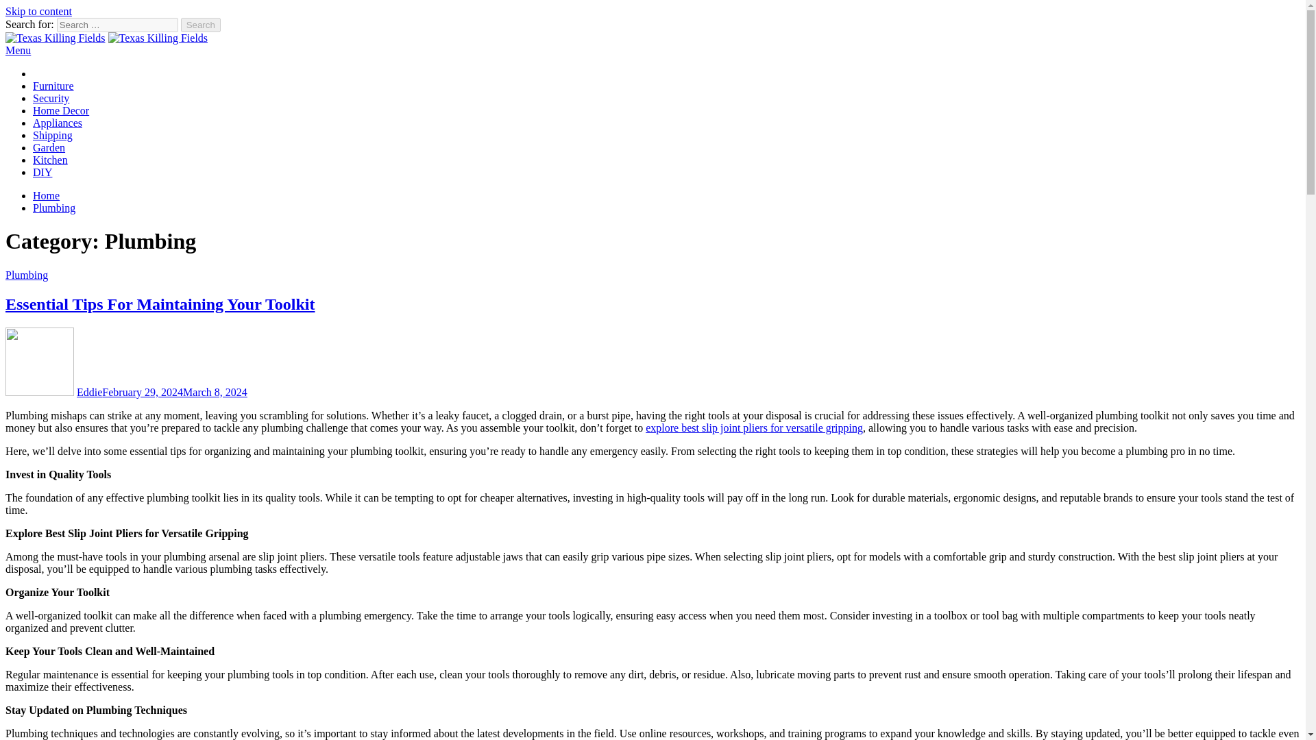  Describe the element at coordinates (174, 392) in the screenshot. I see `February 29, 2024March 8, 2024` at that location.